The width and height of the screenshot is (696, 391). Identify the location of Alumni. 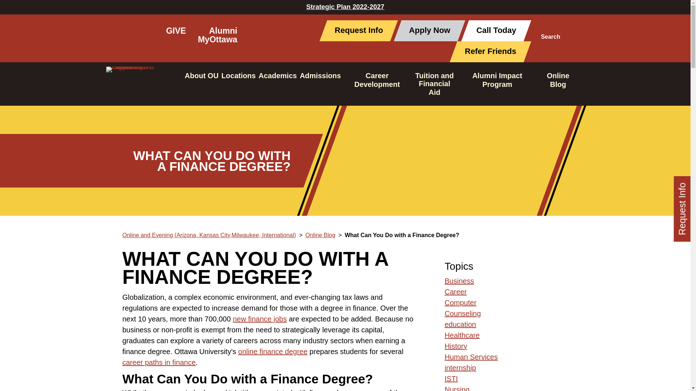
(223, 31).